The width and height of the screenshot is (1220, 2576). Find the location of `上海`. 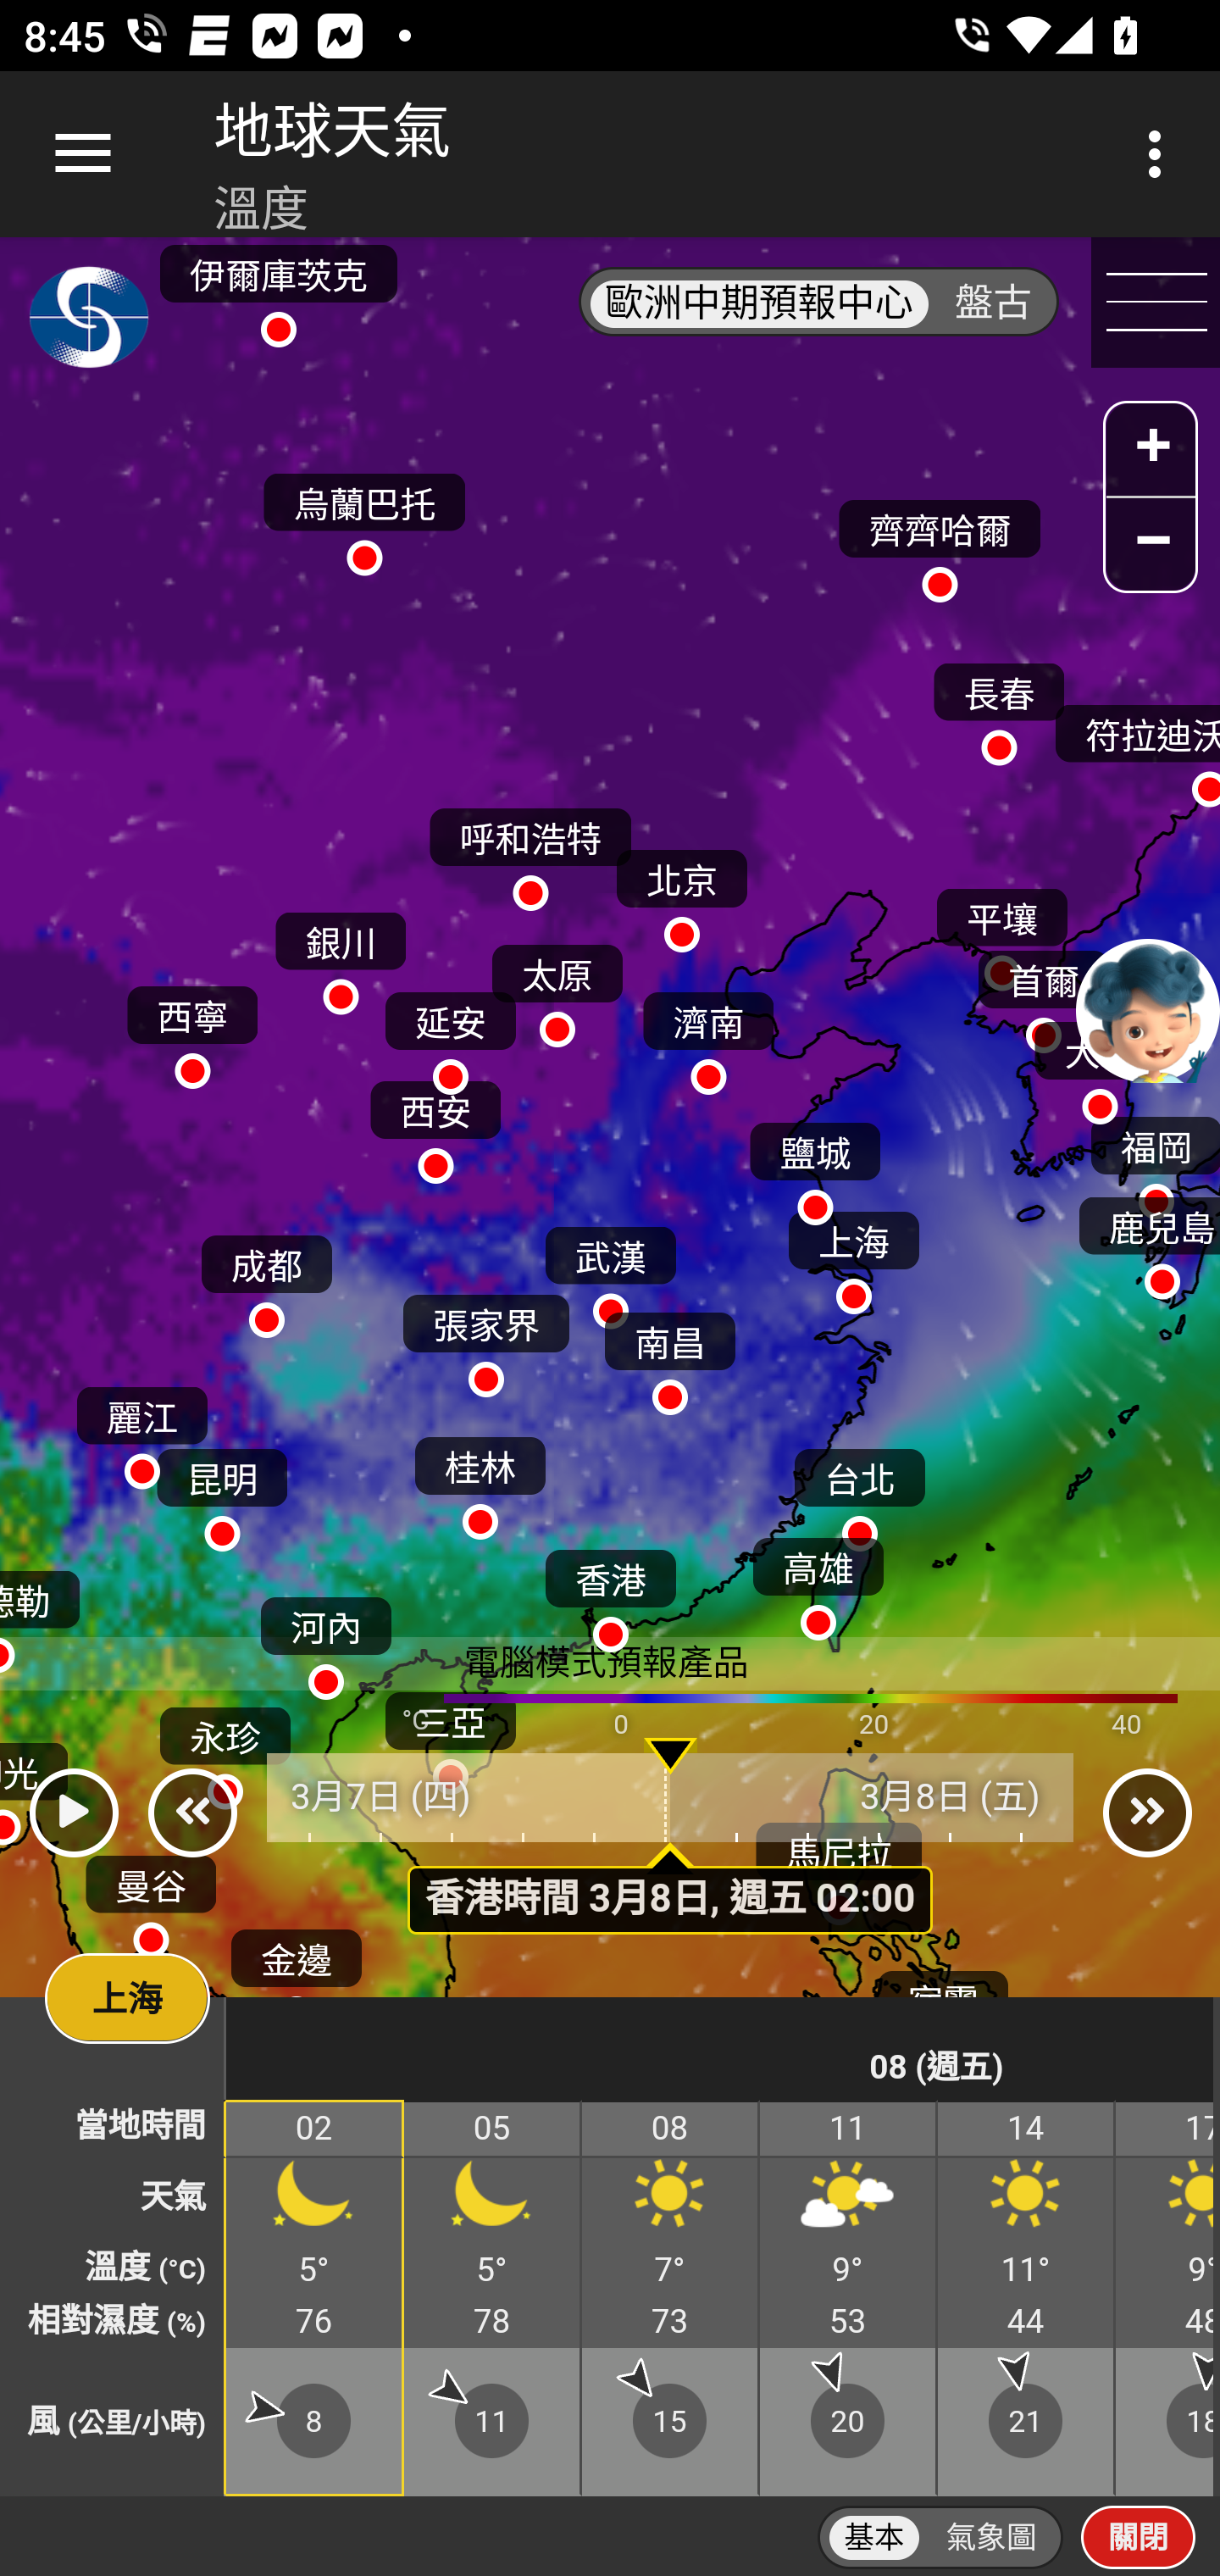

上海 is located at coordinates (854, 1256).